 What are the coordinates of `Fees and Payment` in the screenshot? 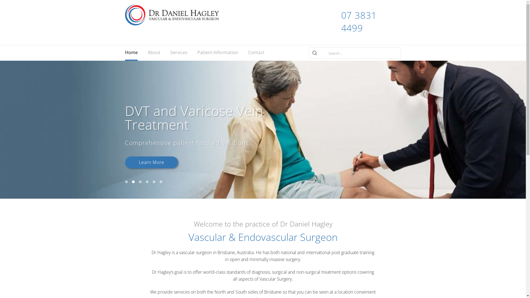 It's located at (212, 97).